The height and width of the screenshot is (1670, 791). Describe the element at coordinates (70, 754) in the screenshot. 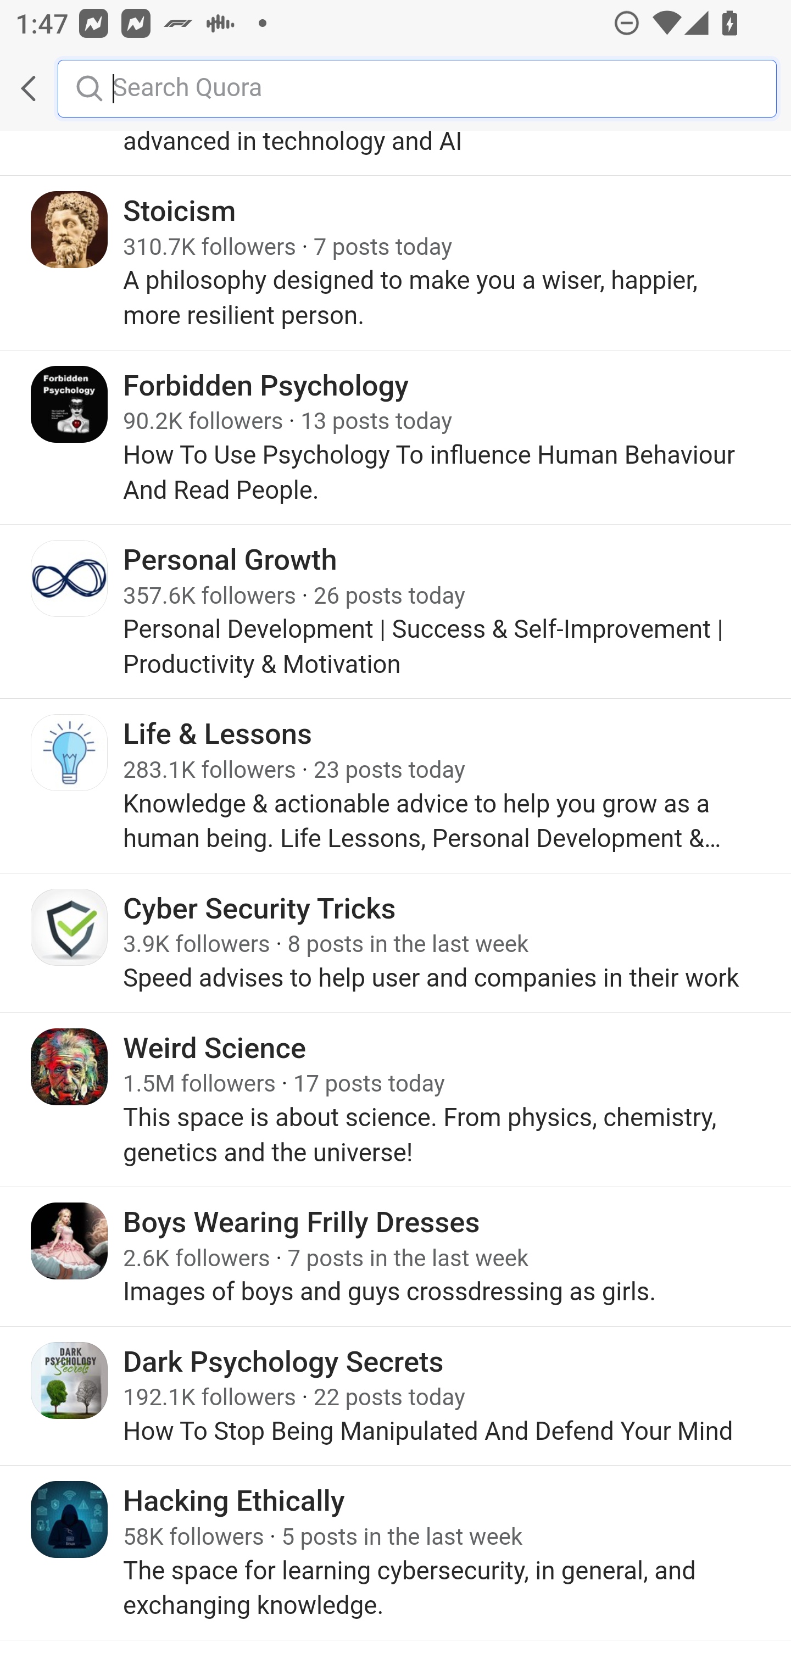

I see `Icon for Life & Lessons` at that location.